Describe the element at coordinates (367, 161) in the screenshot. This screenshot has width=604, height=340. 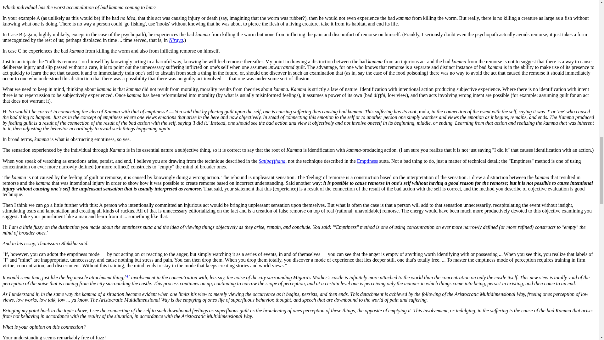
I see `Emptiness` at that location.